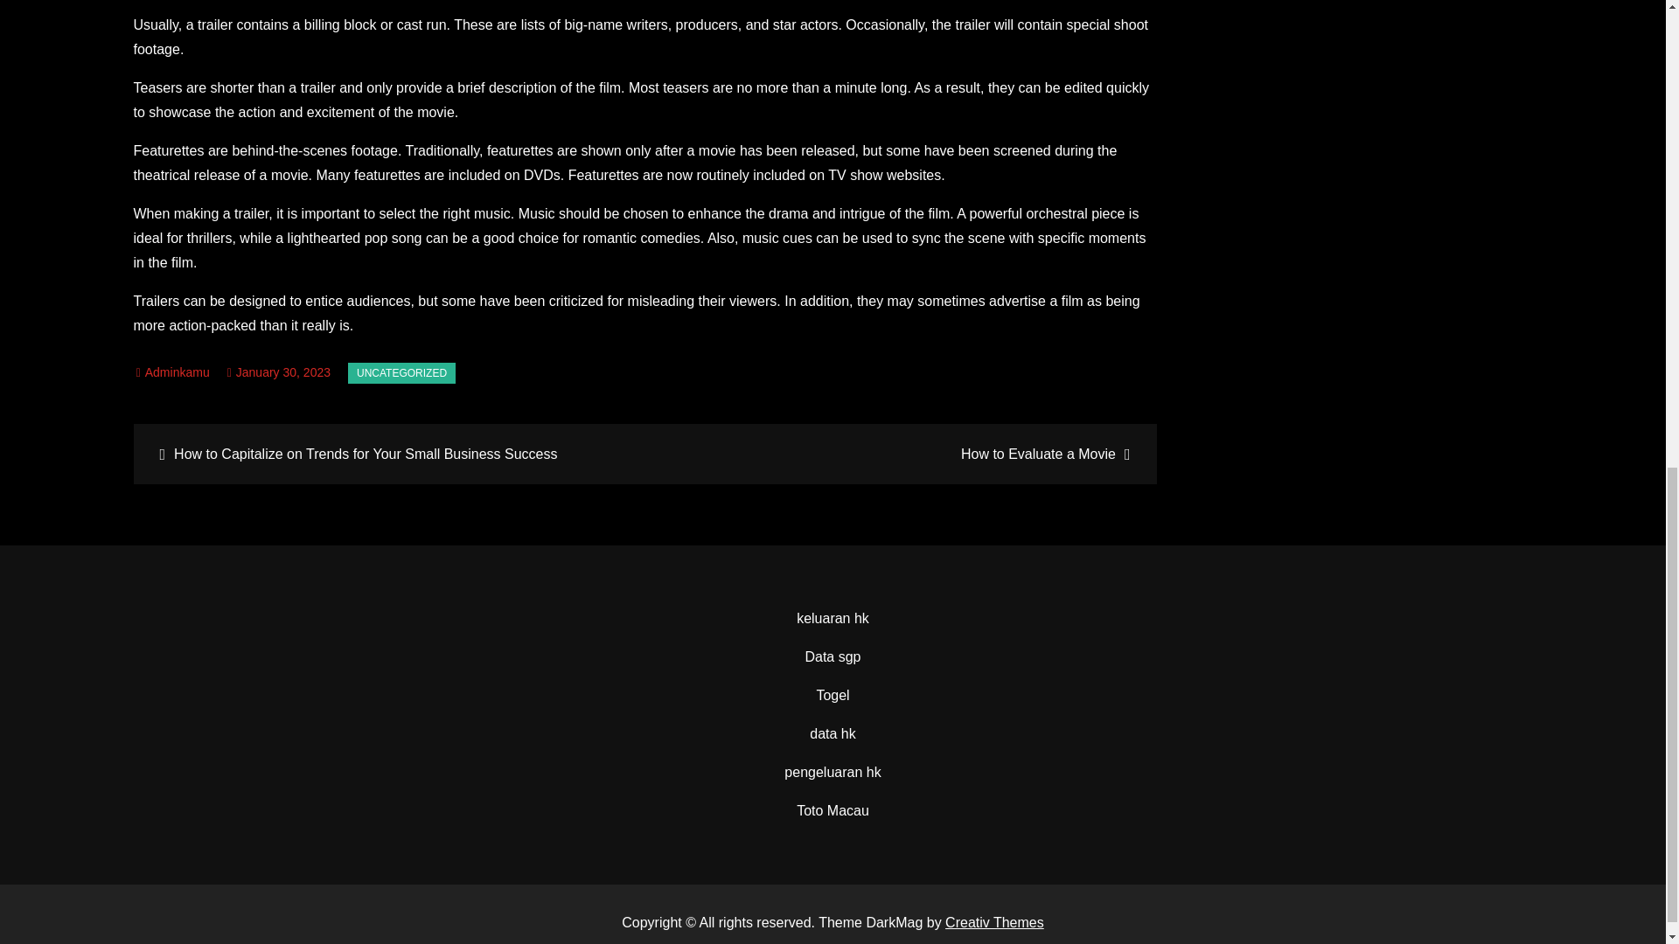 The height and width of the screenshot is (944, 1679). What do you see at coordinates (833, 695) in the screenshot?
I see `Togel` at bounding box center [833, 695].